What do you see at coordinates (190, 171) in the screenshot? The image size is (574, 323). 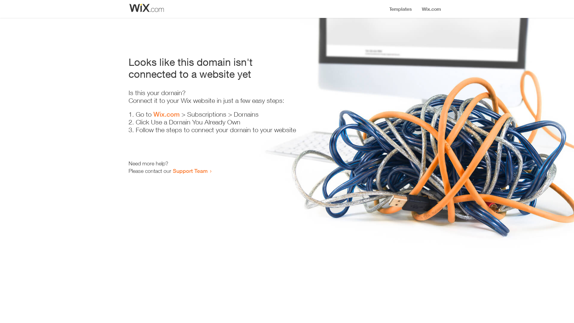 I see `Support Team` at bounding box center [190, 171].